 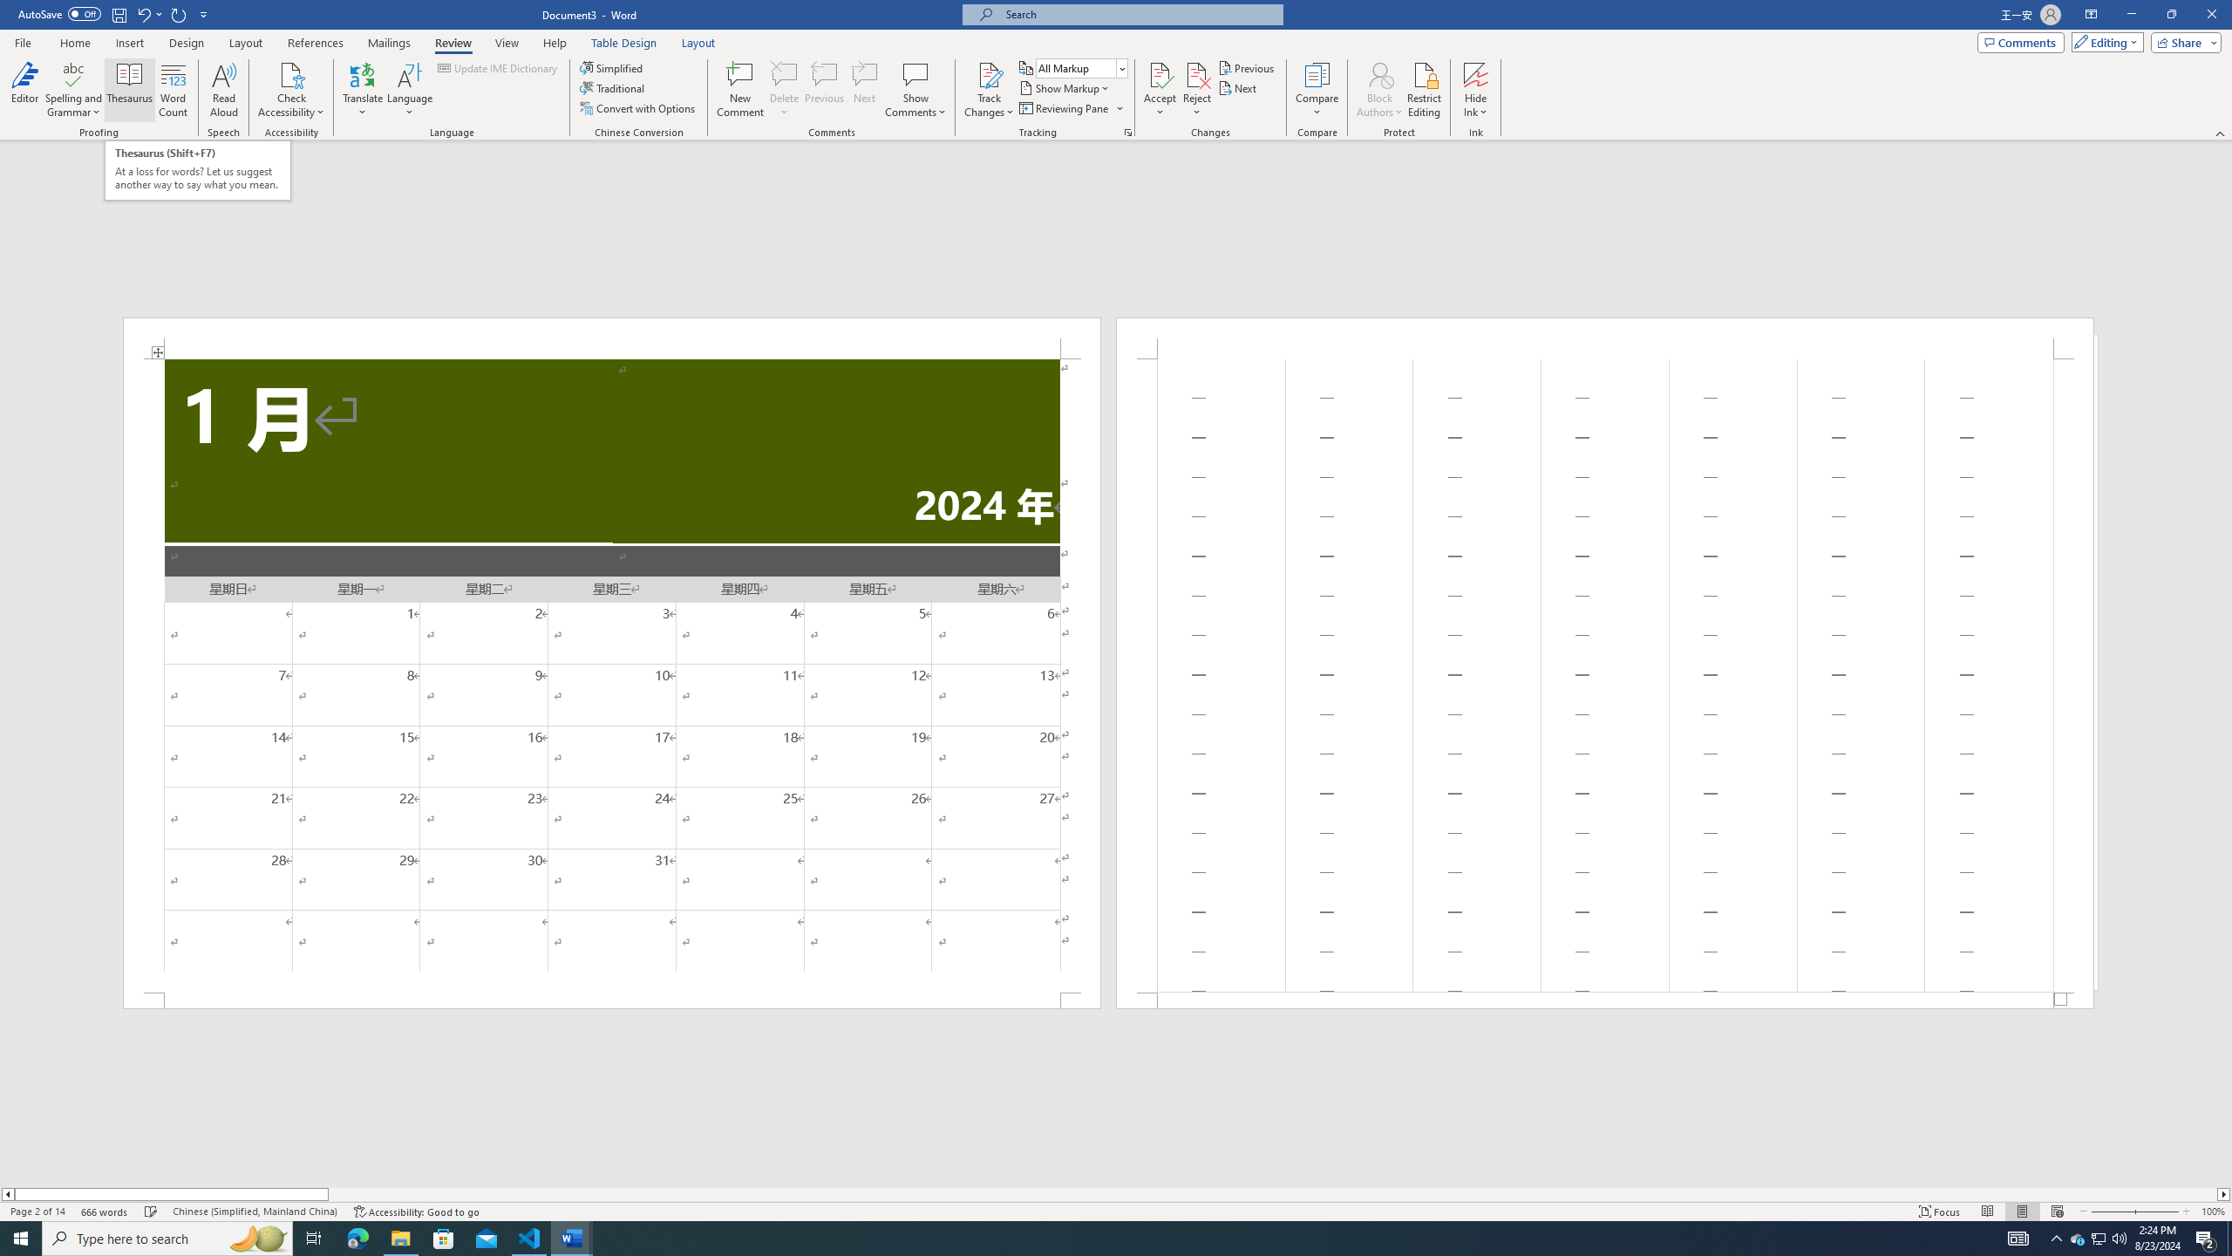 What do you see at coordinates (1425, 90) in the screenshot?
I see `Restrict Editing` at bounding box center [1425, 90].